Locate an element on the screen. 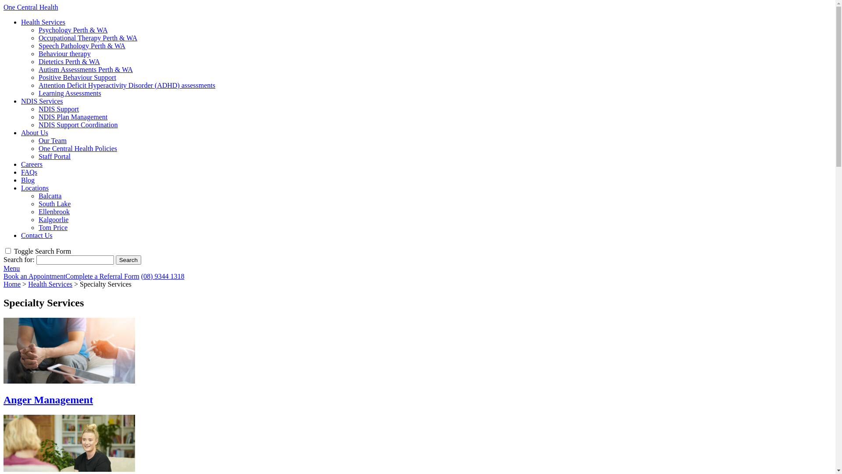 The height and width of the screenshot is (474, 842). Autism Assessments Perth & WA is located at coordinates (86, 69).